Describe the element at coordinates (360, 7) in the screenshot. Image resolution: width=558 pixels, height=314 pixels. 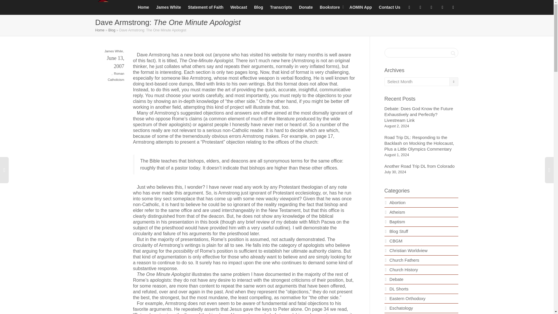
I see `AOMIN App` at that location.